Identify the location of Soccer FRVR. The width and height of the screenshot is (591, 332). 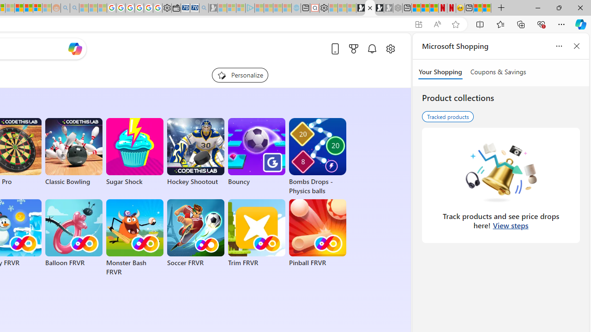
(196, 233).